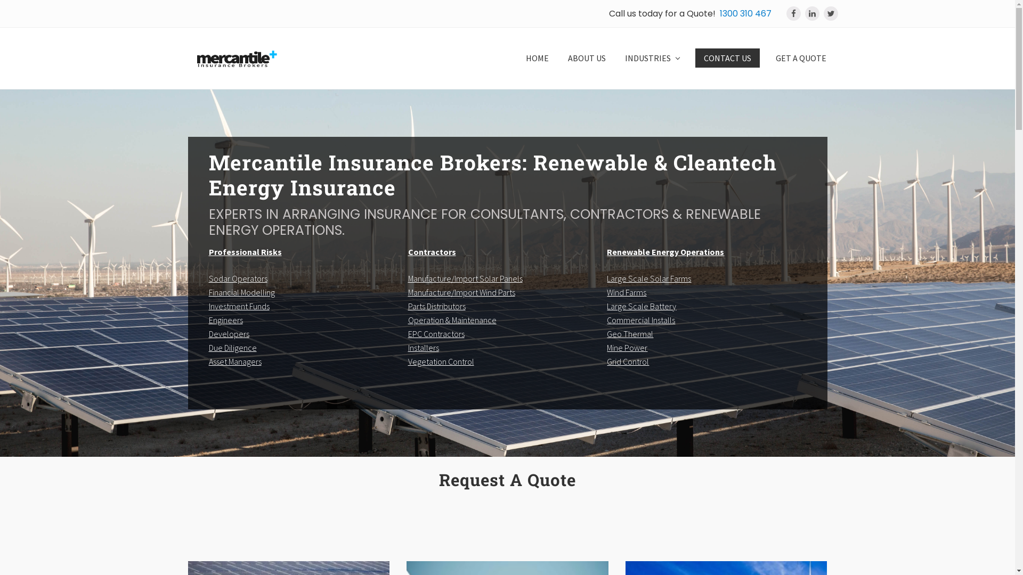  What do you see at coordinates (628, 362) in the screenshot?
I see `Grid Control` at bounding box center [628, 362].